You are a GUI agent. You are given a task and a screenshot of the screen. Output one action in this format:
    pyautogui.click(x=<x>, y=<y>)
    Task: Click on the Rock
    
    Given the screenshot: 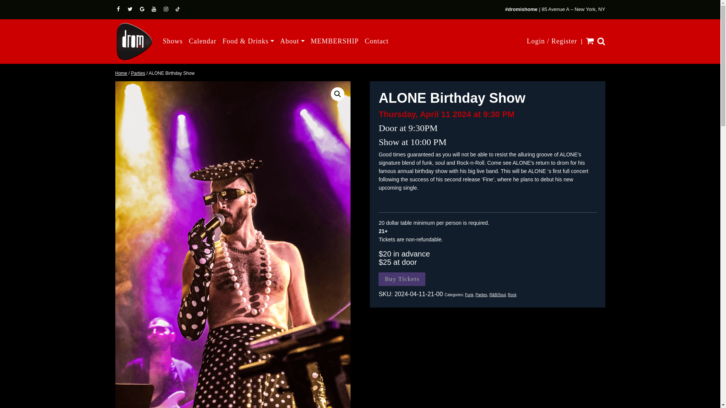 What is the action you would take?
    pyautogui.click(x=512, y=295)
    